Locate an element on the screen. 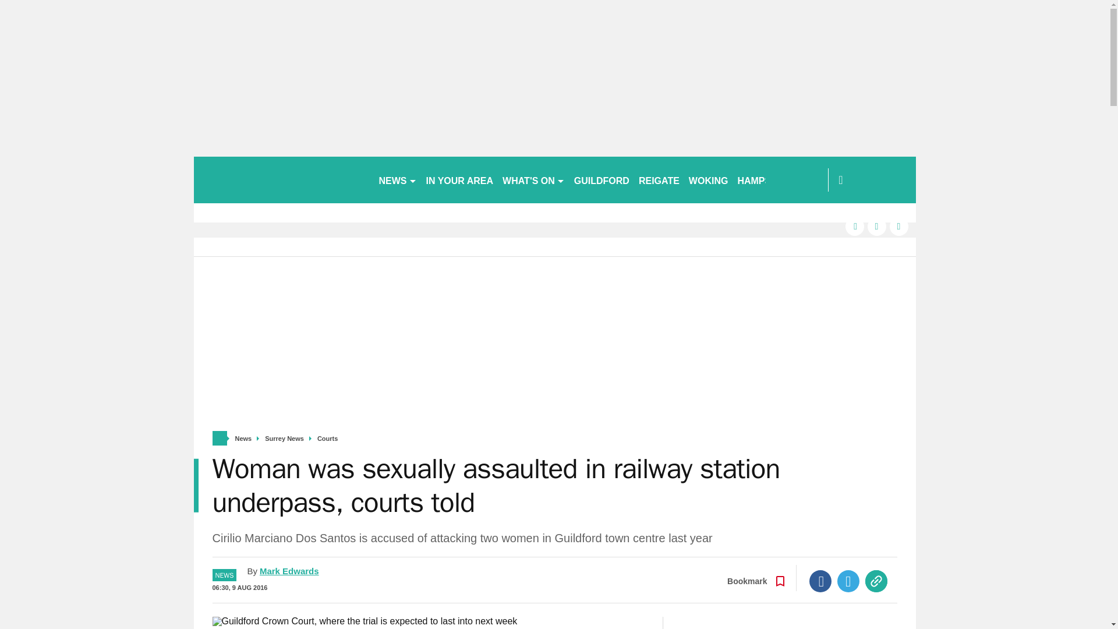  IN YOUR AREA is located at coordinates (460, 179).